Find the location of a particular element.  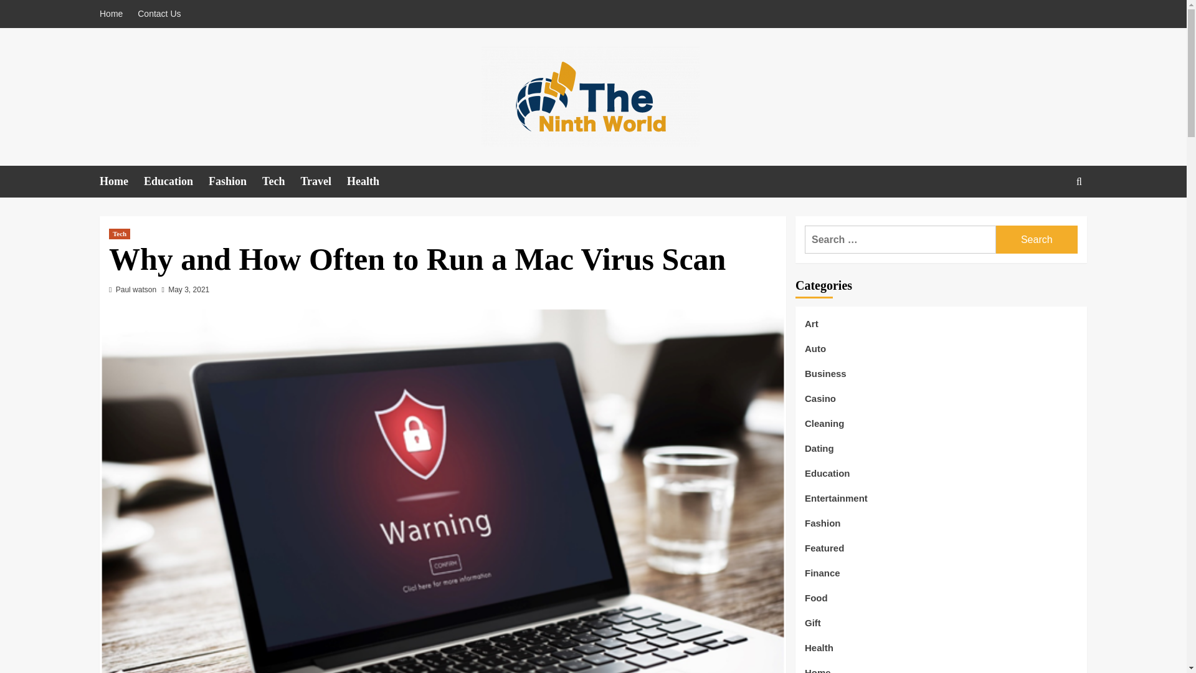

Tech is located at coordinates (120, 234).